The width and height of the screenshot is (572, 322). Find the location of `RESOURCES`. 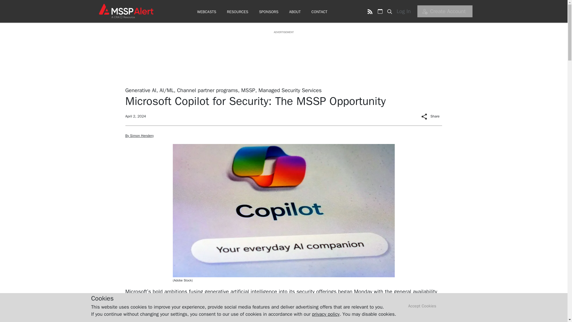

RESOURCES is located at coordinates (238, 12).